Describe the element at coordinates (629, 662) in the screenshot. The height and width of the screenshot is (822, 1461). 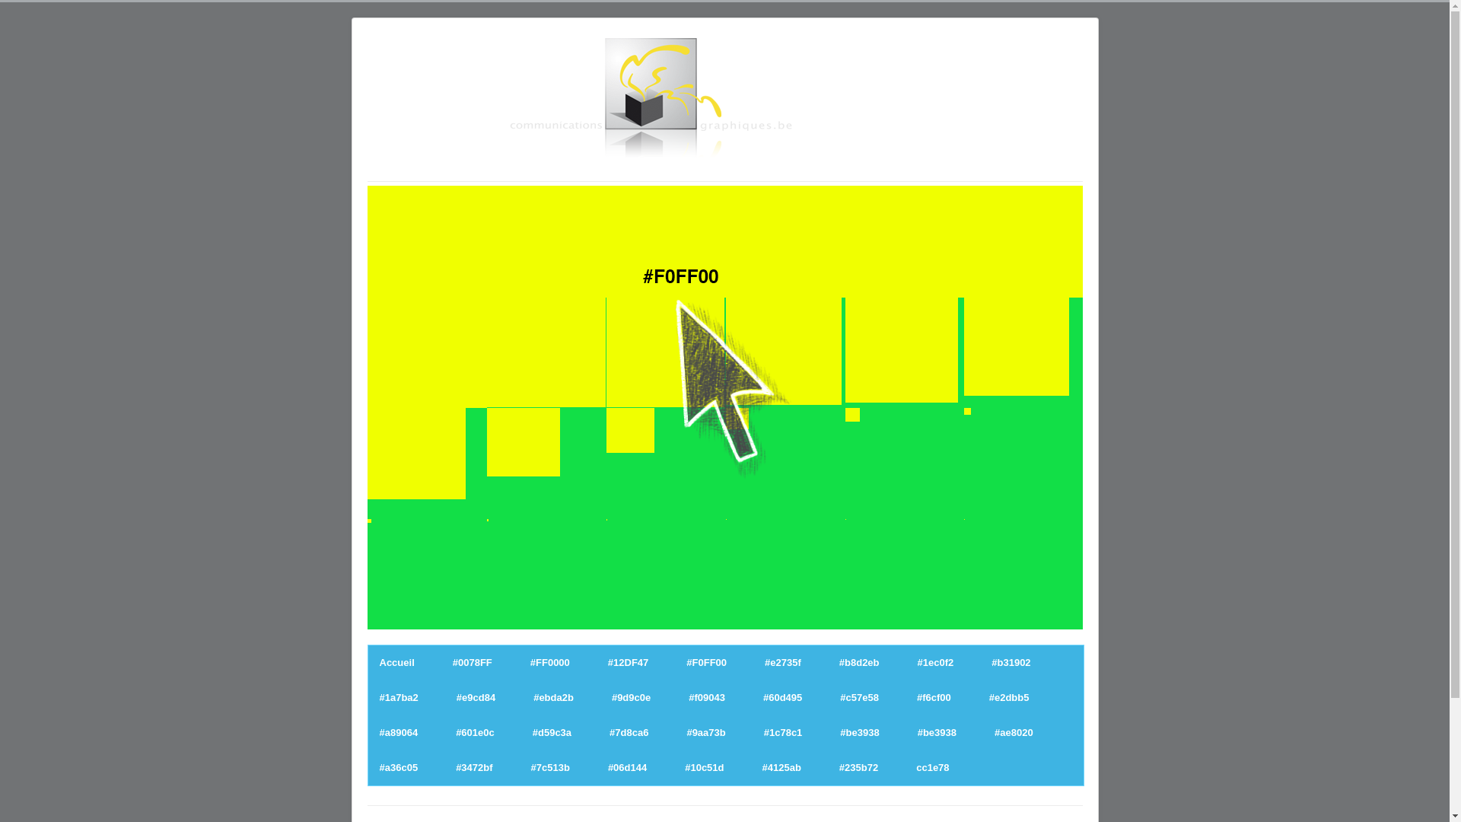
I see `#12DF47` at that location.